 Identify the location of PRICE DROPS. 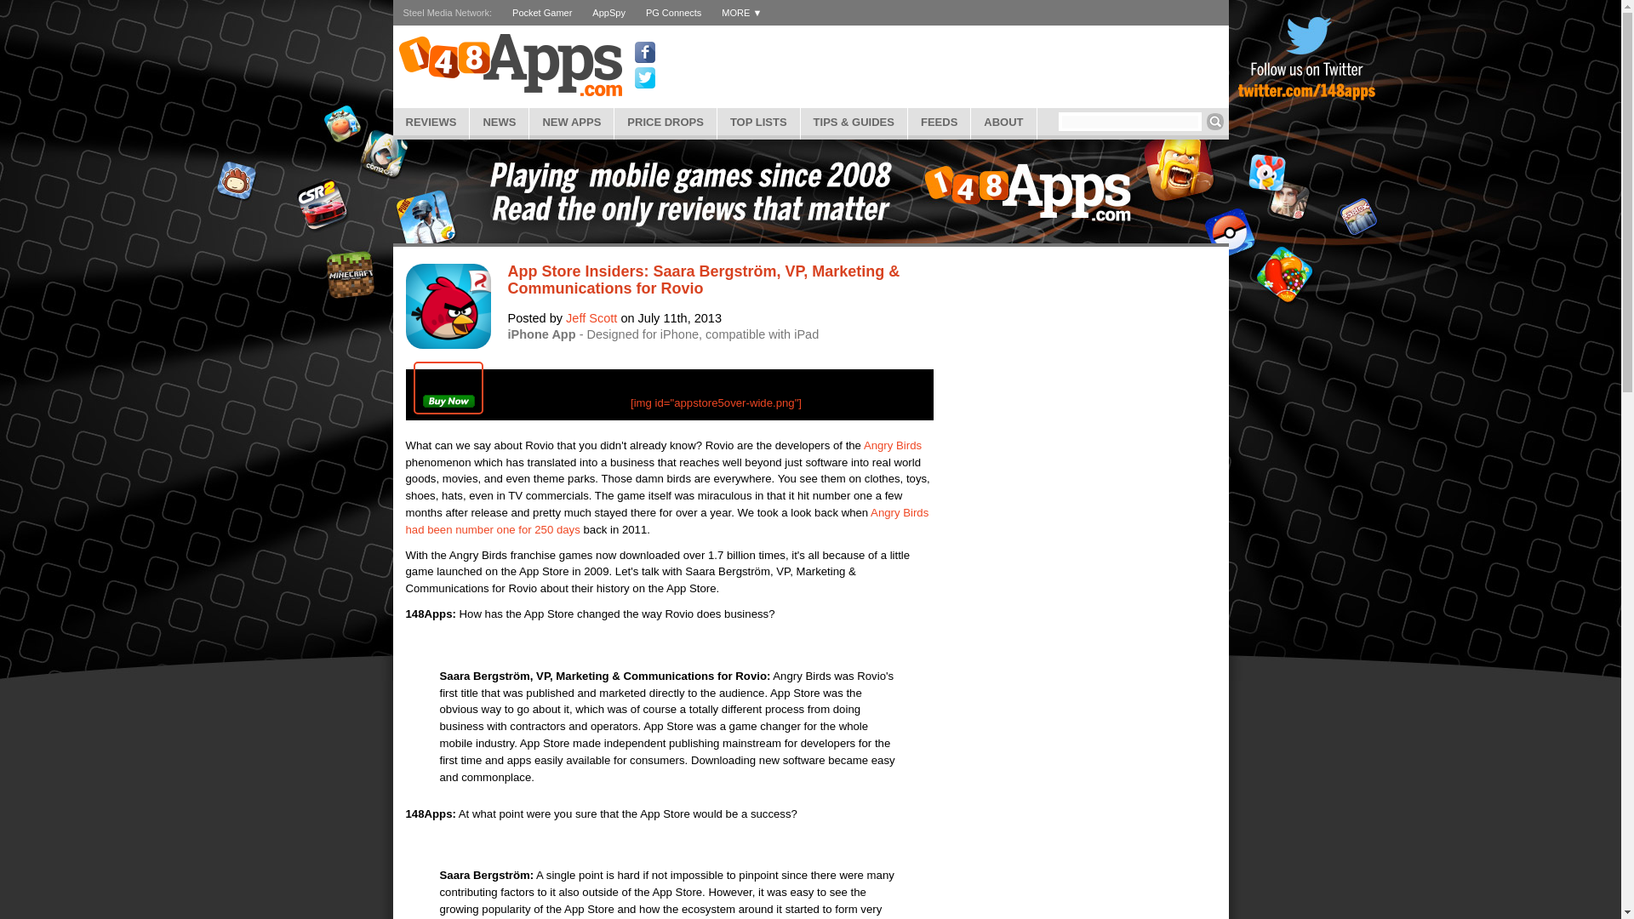
(666, 121).